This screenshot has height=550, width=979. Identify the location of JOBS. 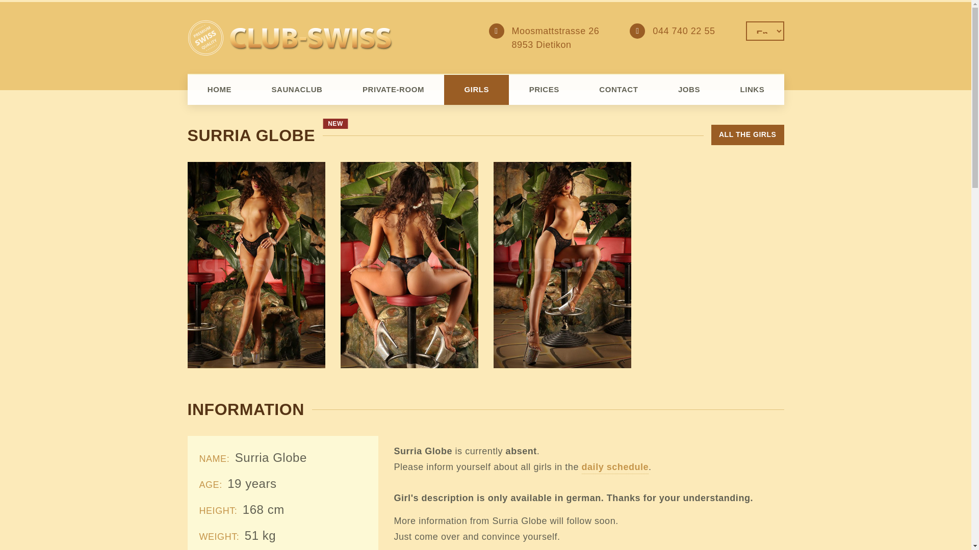
(689, 90).